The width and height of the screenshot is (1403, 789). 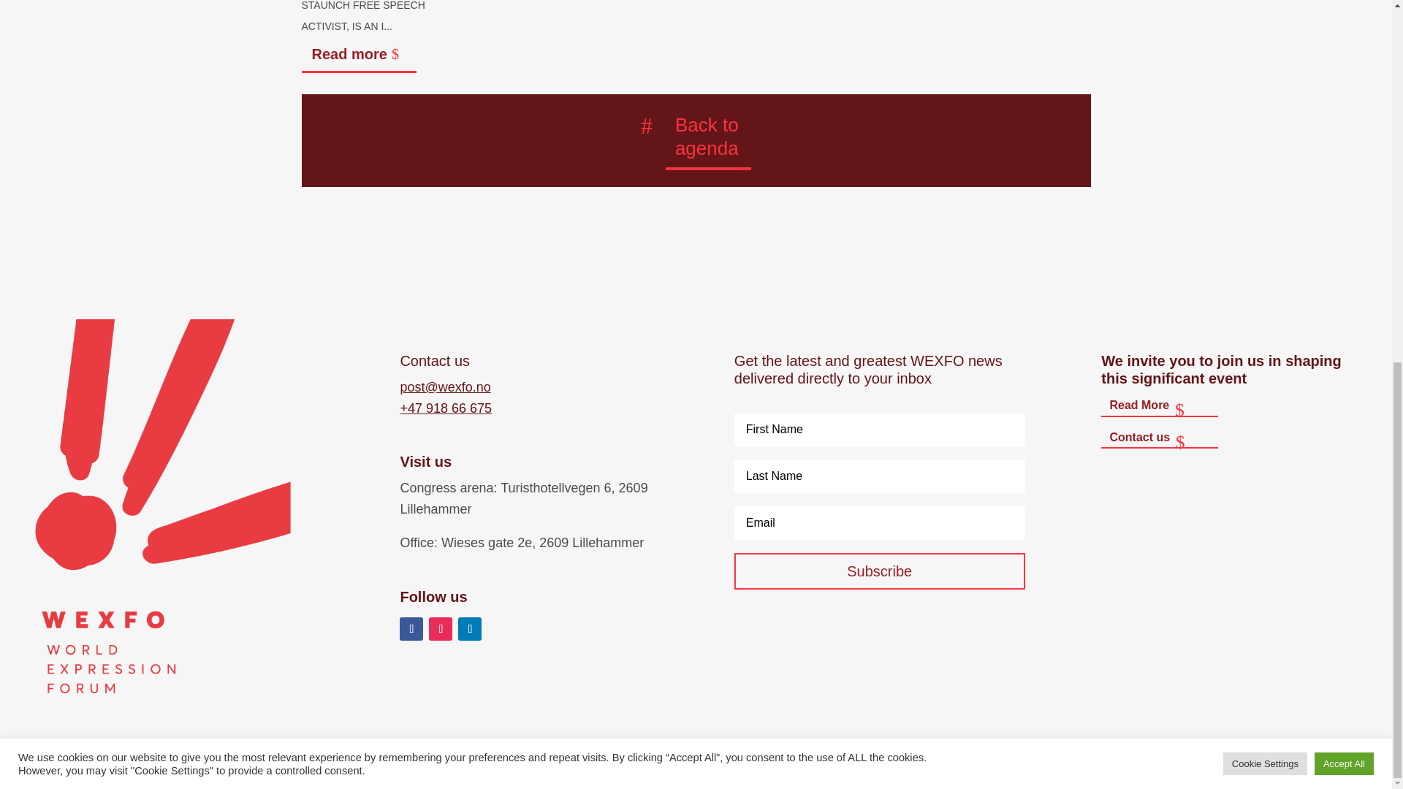 What do you see at coordinates (469, 628) in the screenshot?
I see `Follow on LinkedIn` at bounding box center [469, 628].